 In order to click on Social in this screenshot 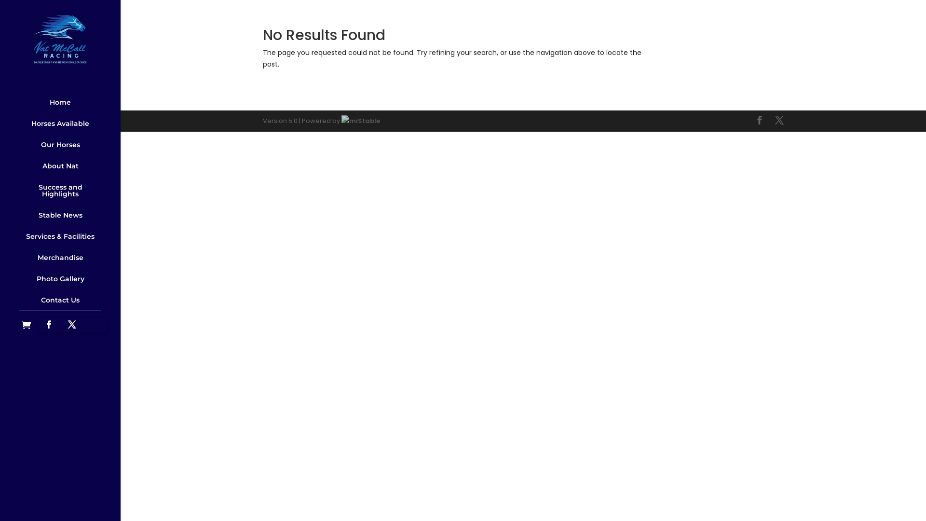, I will do `click(60, 315)`.